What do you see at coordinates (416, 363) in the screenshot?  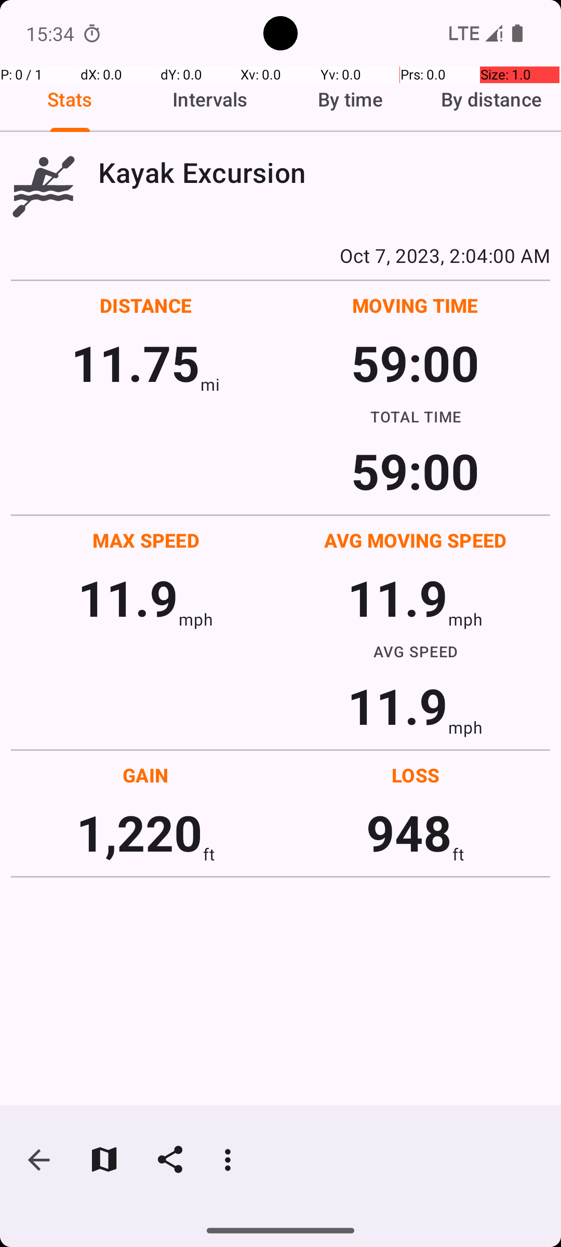 I see `59:00` at bounding box center [416, 363].